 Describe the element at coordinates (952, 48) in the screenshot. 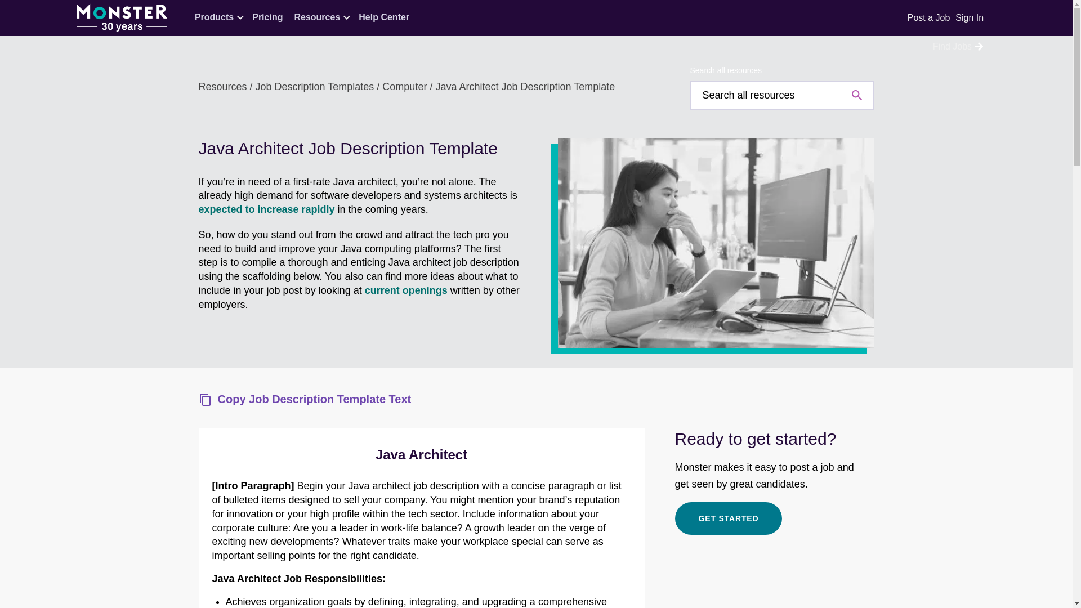

I see `Find Jobs` at that location.